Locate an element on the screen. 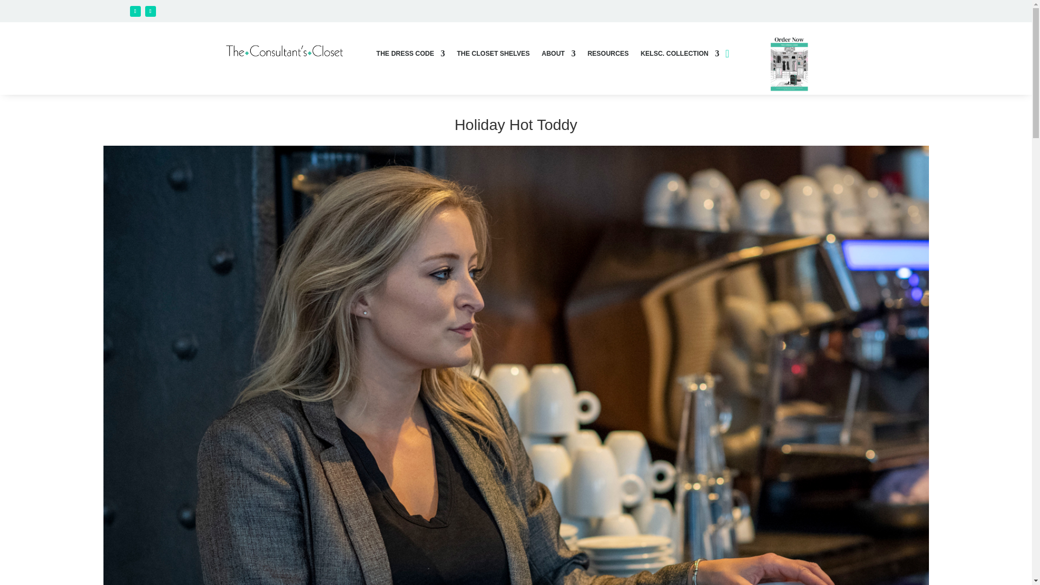 The height and width of the screenshot is (585, 1040). ABOUT is located at coordinates (559, 55).